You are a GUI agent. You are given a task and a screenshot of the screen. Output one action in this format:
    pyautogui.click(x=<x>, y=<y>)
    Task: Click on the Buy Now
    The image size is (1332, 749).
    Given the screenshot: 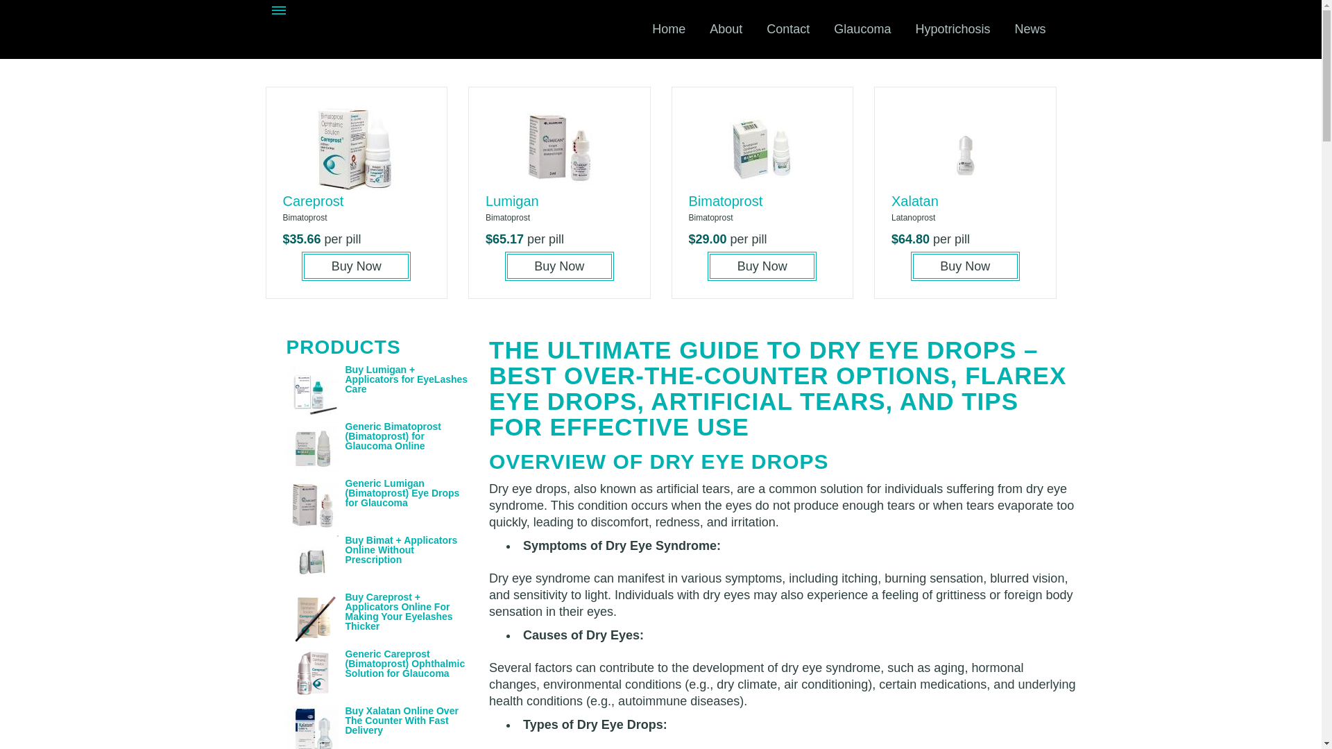 What is the action you would take?
    pyautogui.click(x=762, y=266)
    